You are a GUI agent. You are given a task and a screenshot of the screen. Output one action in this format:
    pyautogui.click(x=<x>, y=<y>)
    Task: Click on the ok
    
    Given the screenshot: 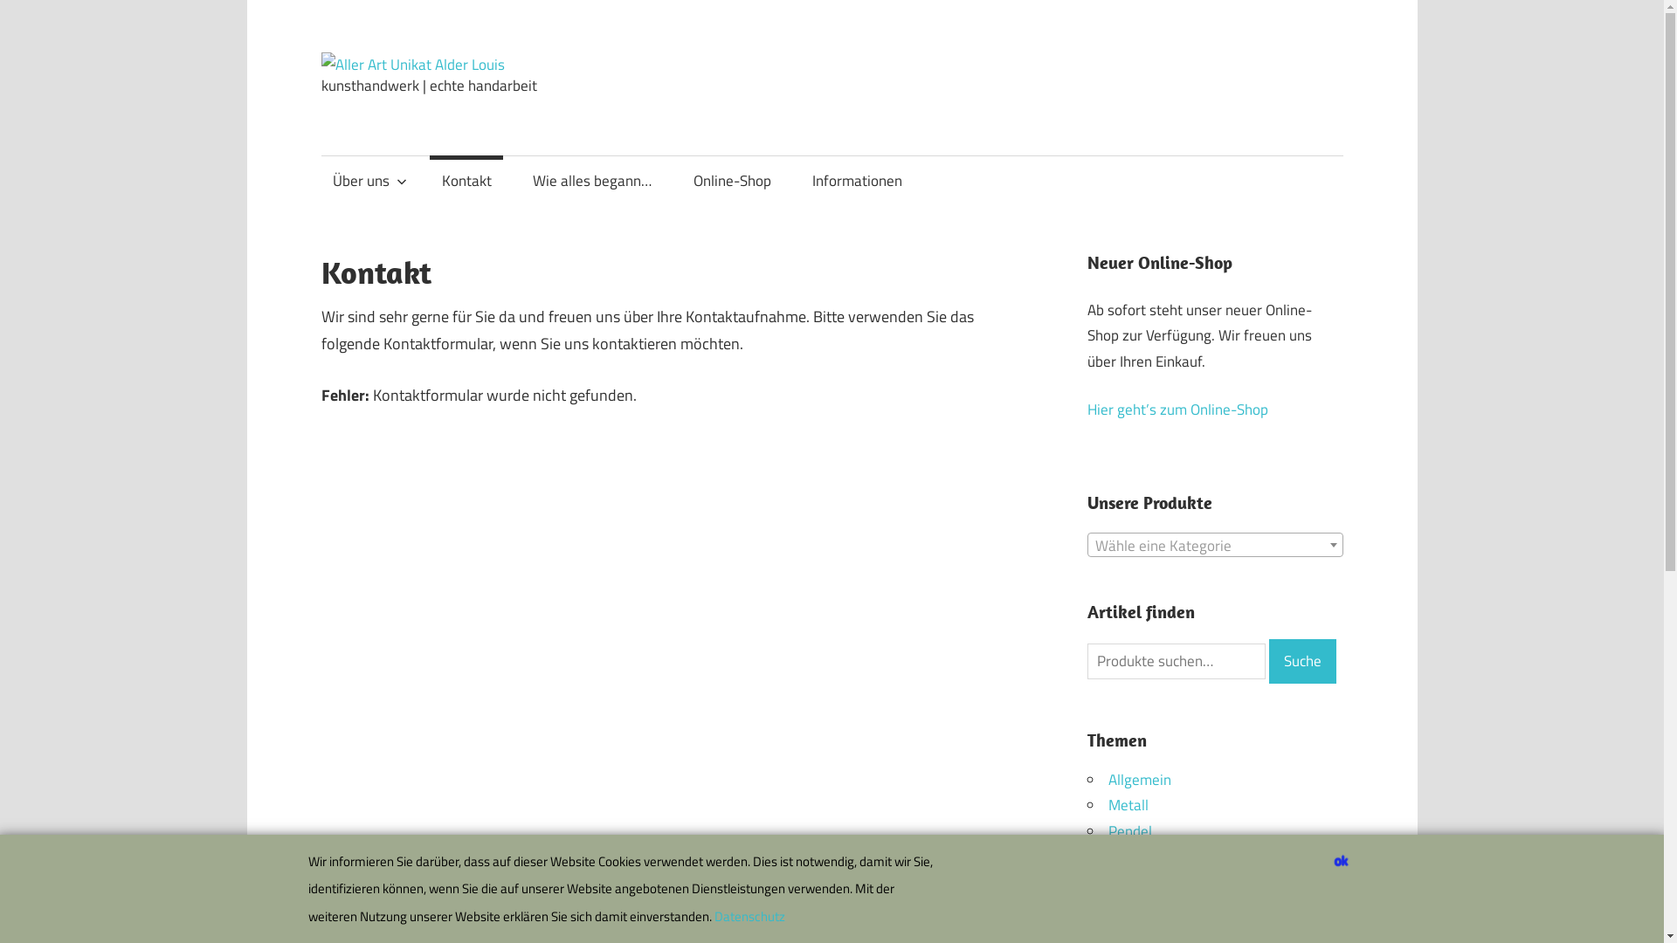 What is the action you would take?
    pyautogui.click(x=1342, y=860)
    